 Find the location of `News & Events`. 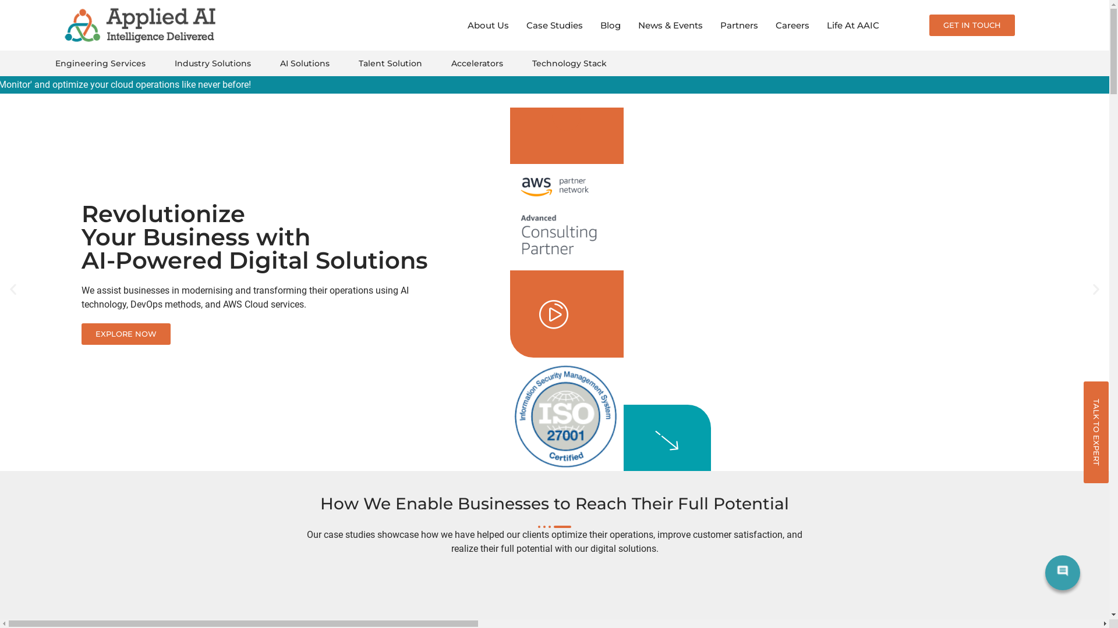

News & Events is located at coordinates (671, 26).